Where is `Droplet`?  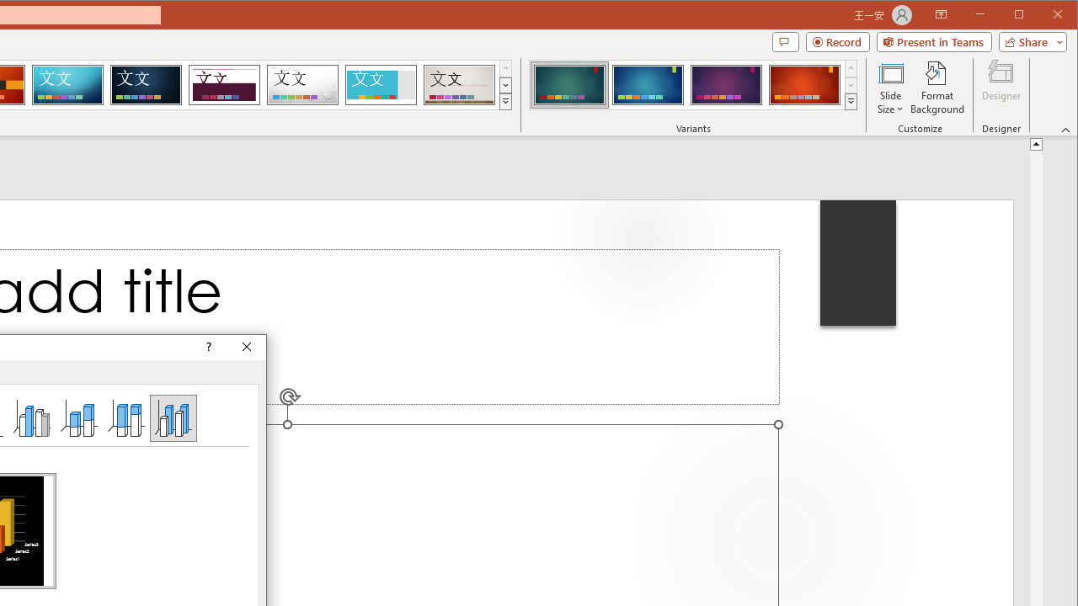
Droplet is located at coordinates (302, 84).